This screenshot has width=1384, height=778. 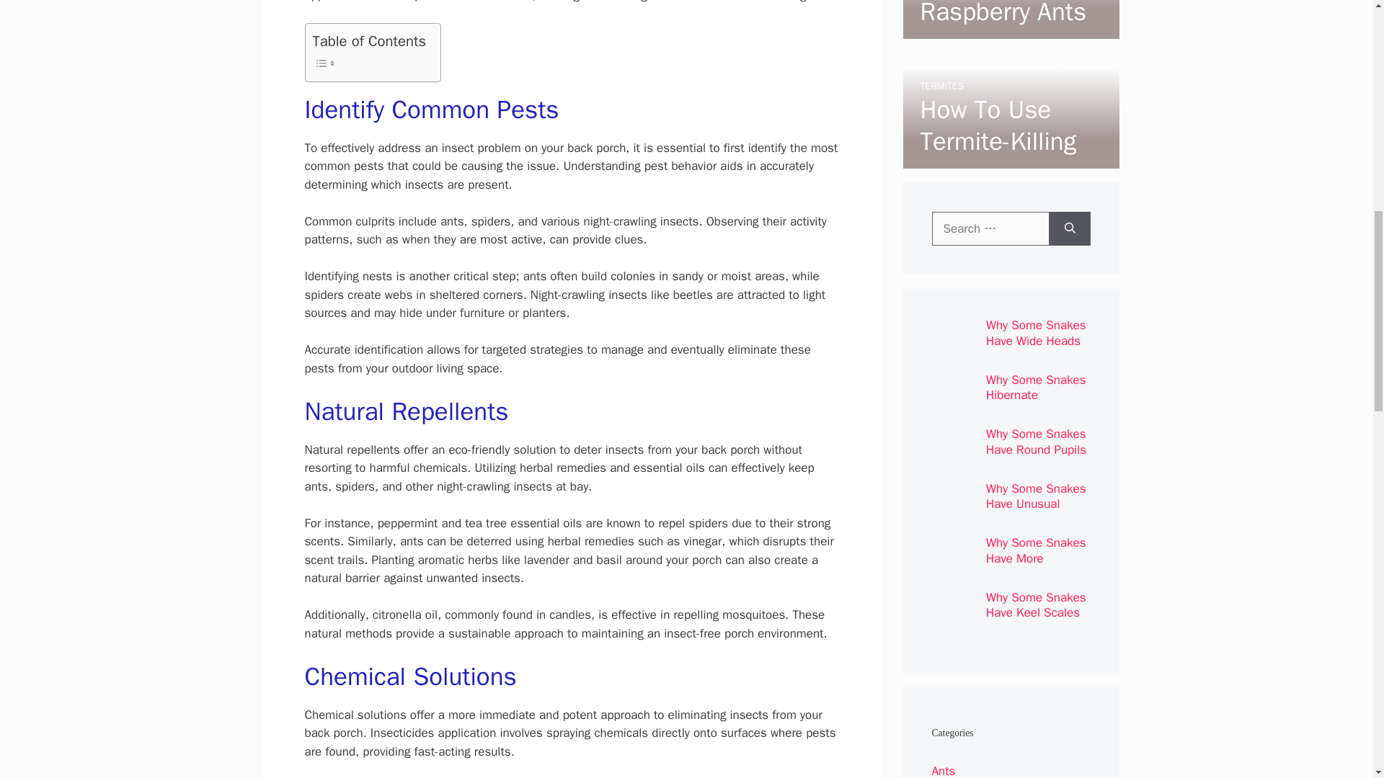 I want to click on TERMITES, so click(x=941, y=86).